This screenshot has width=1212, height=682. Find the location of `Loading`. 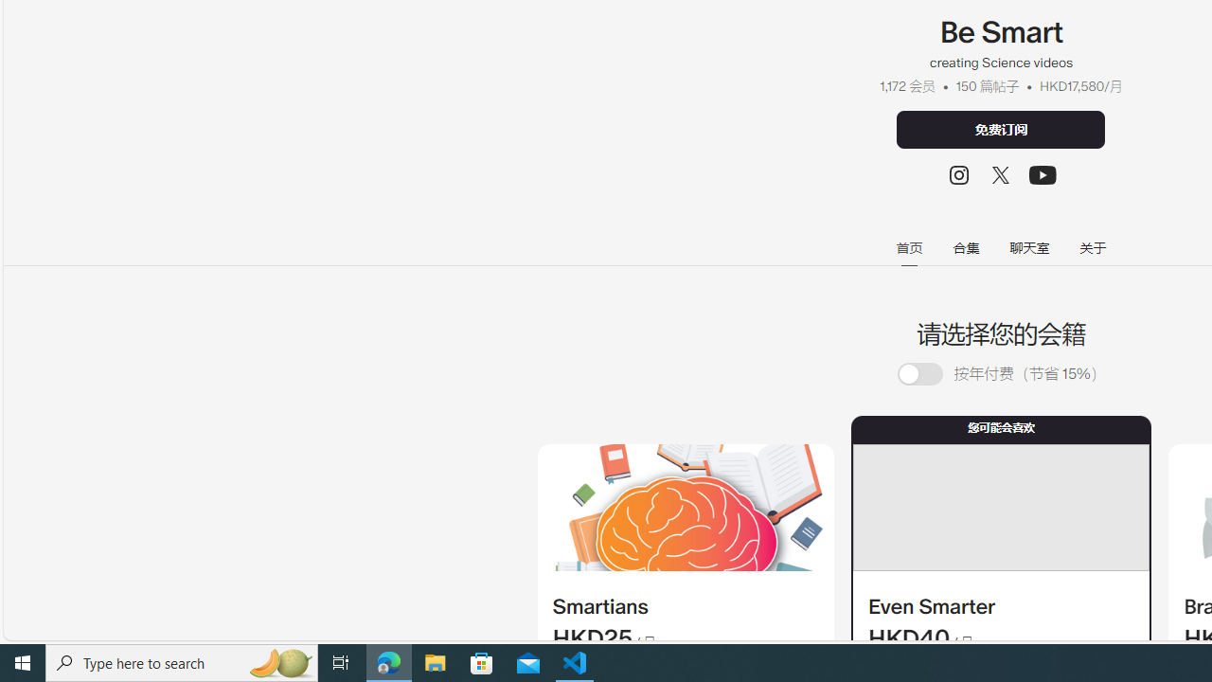

Loading is located at coordinates (930, 375).